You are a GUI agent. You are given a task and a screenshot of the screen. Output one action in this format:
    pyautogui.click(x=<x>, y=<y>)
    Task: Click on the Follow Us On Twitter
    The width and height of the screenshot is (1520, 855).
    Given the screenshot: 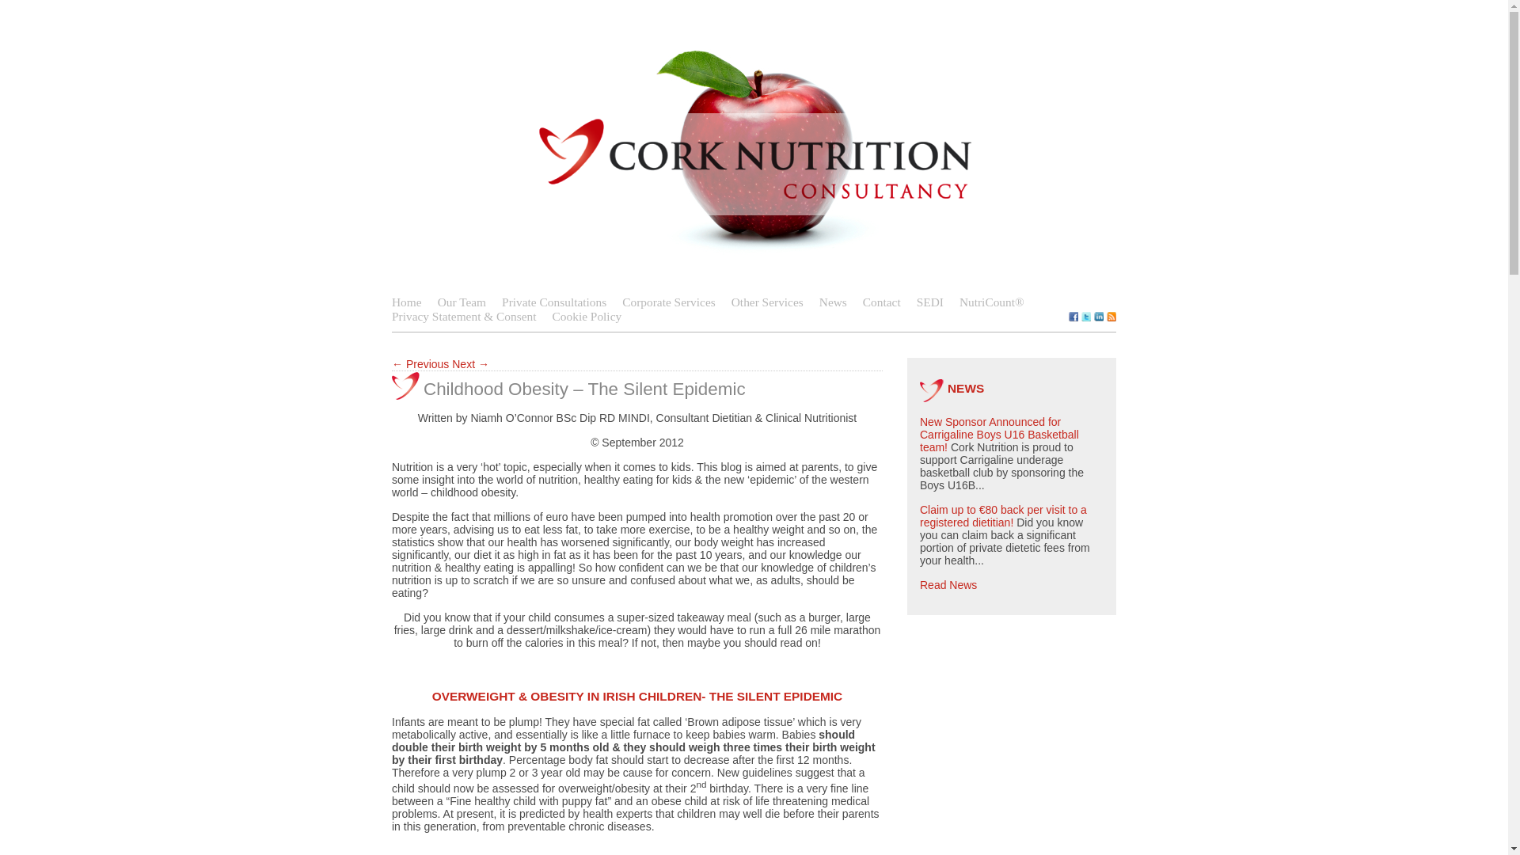 What is the action you would take?
    pyautogui.click(x=1086, y=317)
    